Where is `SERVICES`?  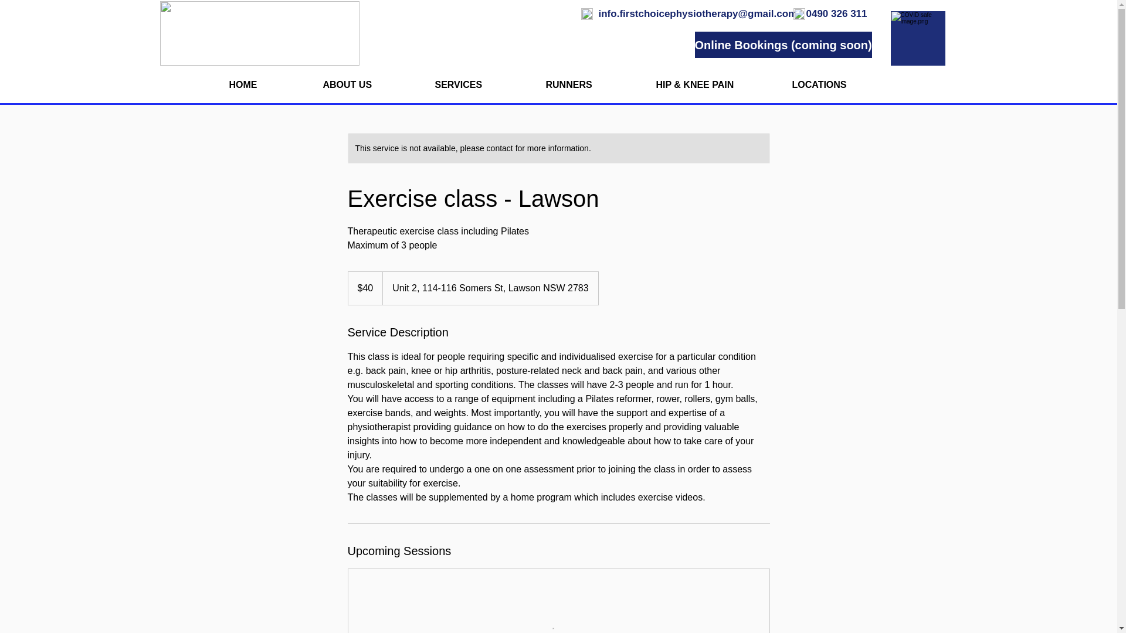
SERVICES is located at coordinates (481, 84).